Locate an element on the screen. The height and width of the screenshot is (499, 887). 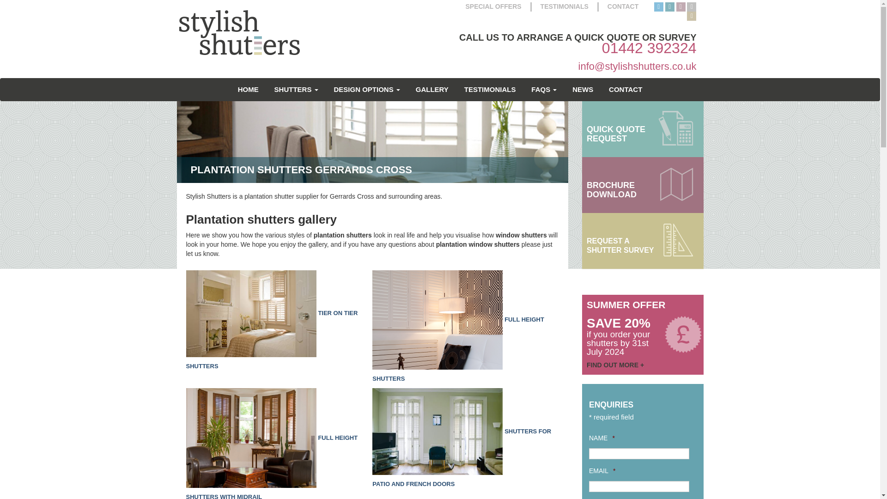
Full height shutters is located at coordinates (437, 319).